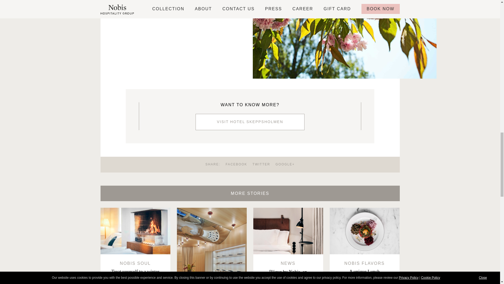 The height and width of the screenshot is (284, 504). What do you see at coordinates (234, 164) in the screenshot?
I see `FACEBOOK` at bounding box center [234, 164].